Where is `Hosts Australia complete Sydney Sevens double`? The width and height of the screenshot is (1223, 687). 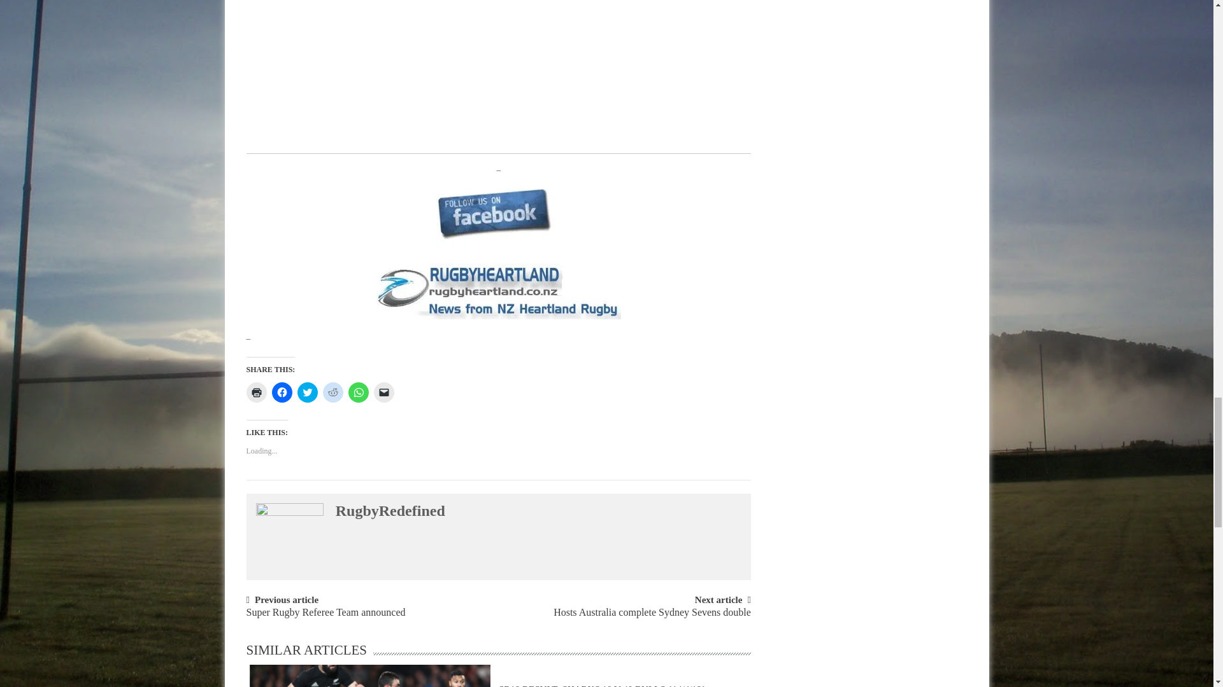 Hosts Australia complete Sydney Sevens double is located at coordinates (652, 618).